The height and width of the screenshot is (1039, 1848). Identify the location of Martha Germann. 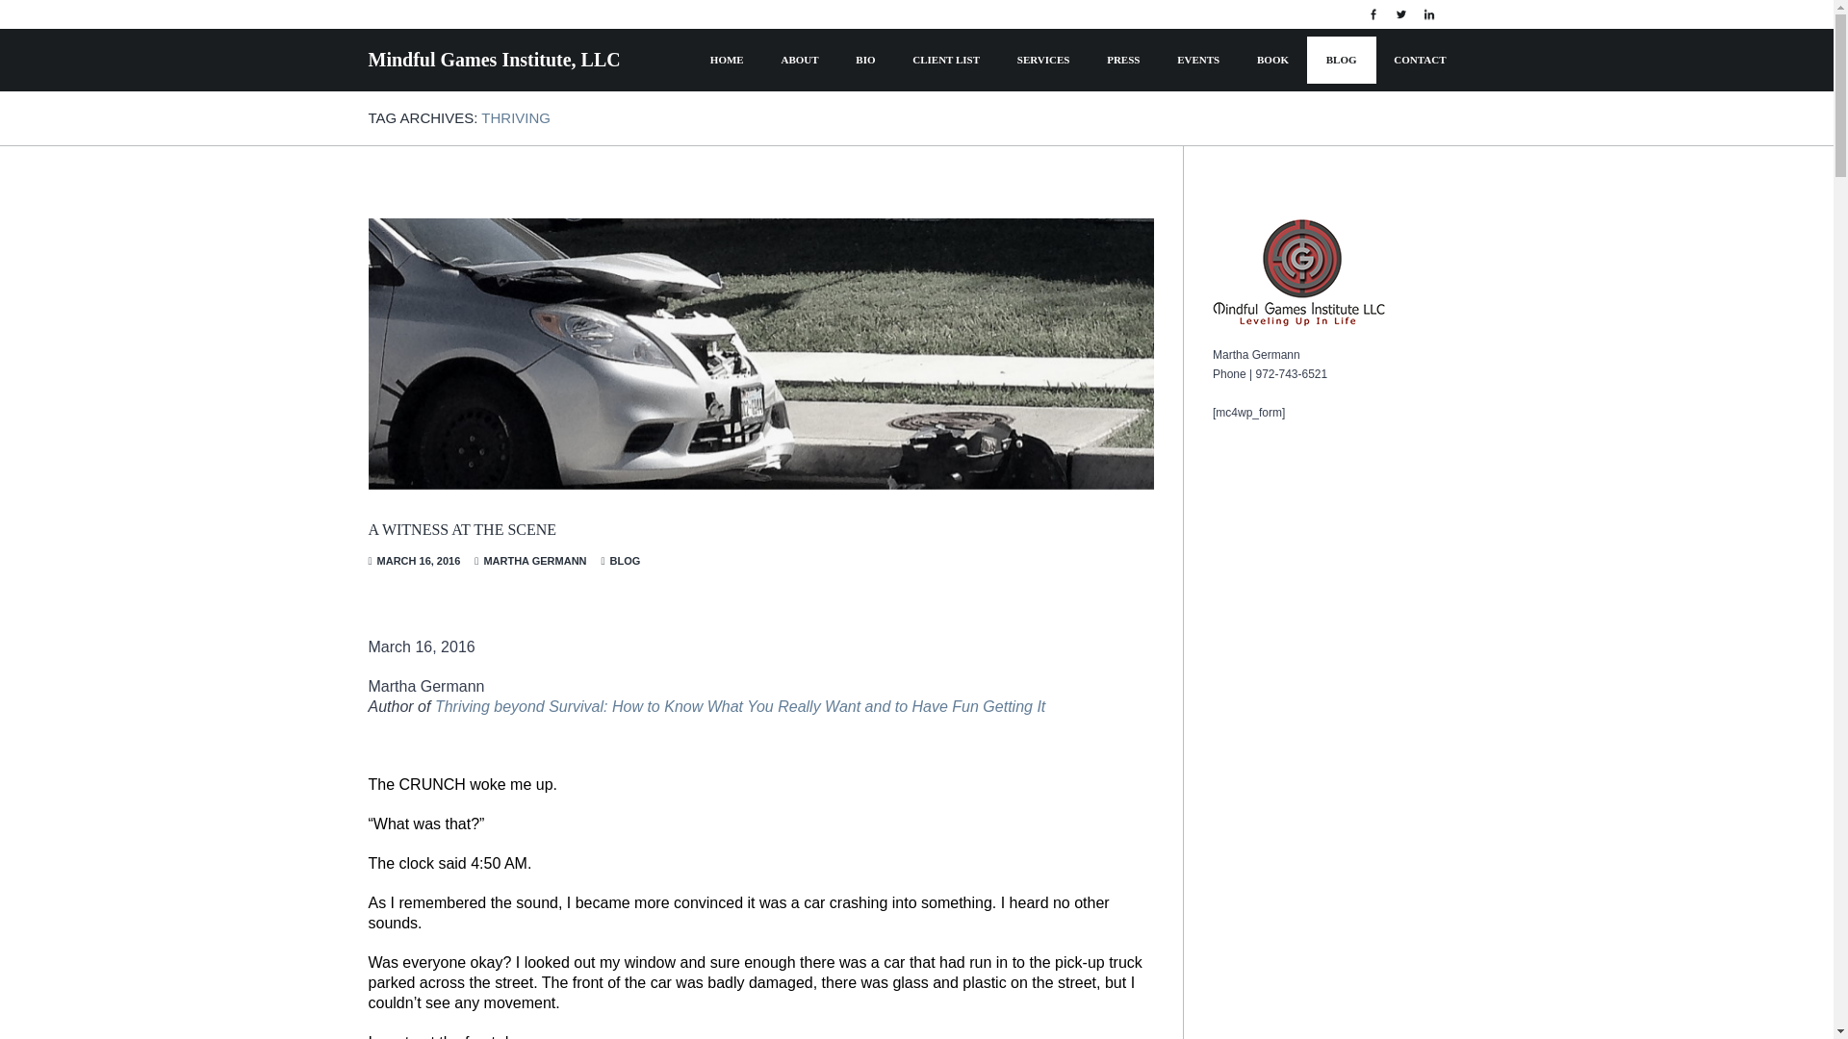
(533, 560).